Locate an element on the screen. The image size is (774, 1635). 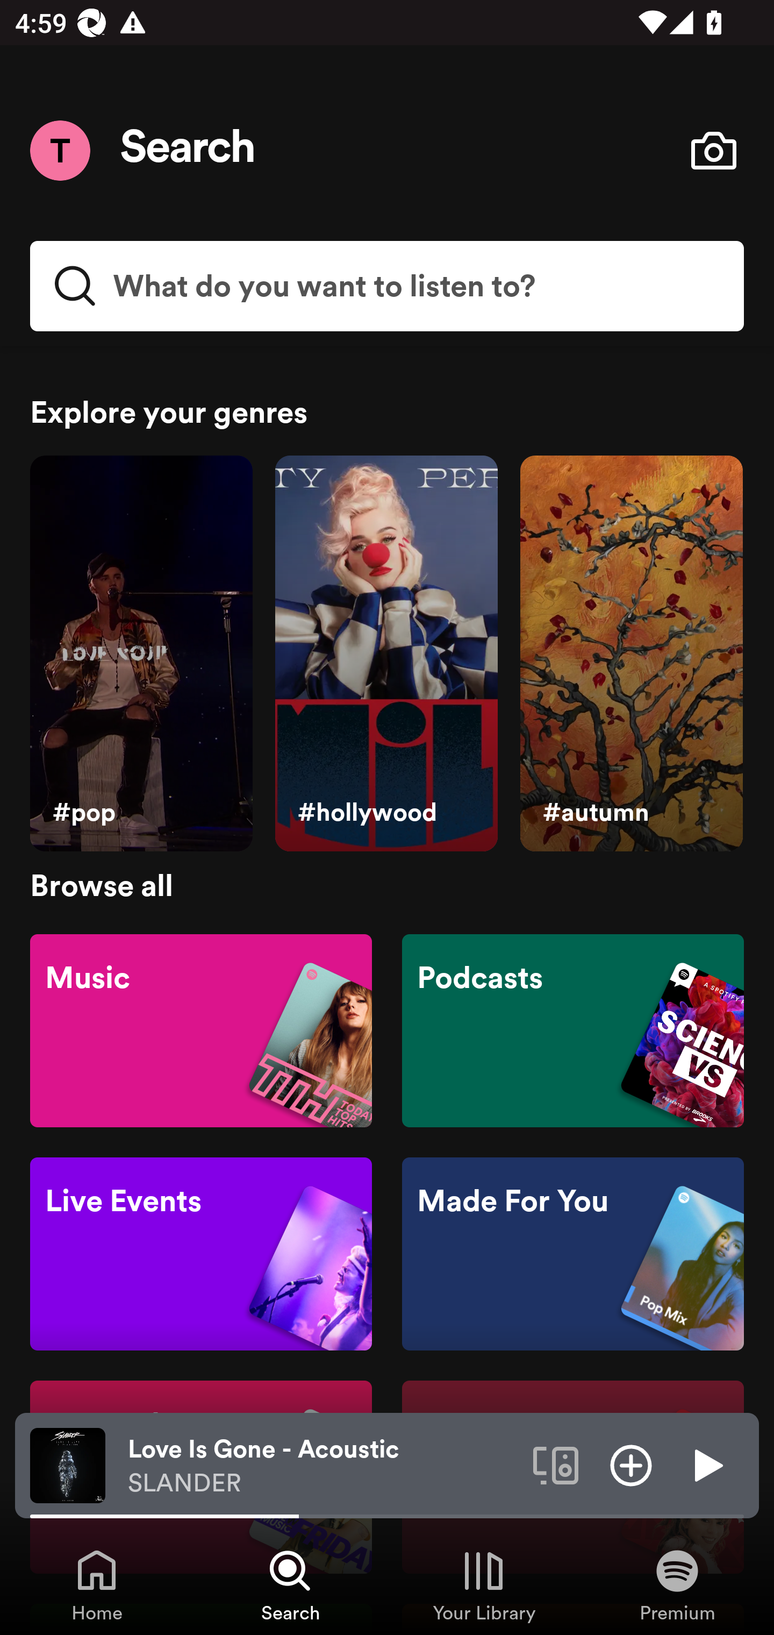
Play is located at coordinates (706, 1465).